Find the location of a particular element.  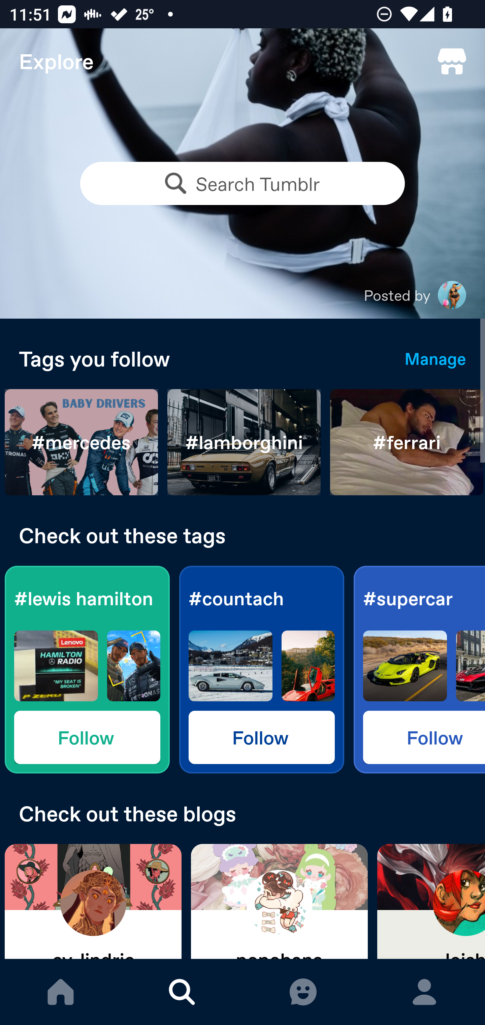

EXPLORE is located at coordinates (182, 992).